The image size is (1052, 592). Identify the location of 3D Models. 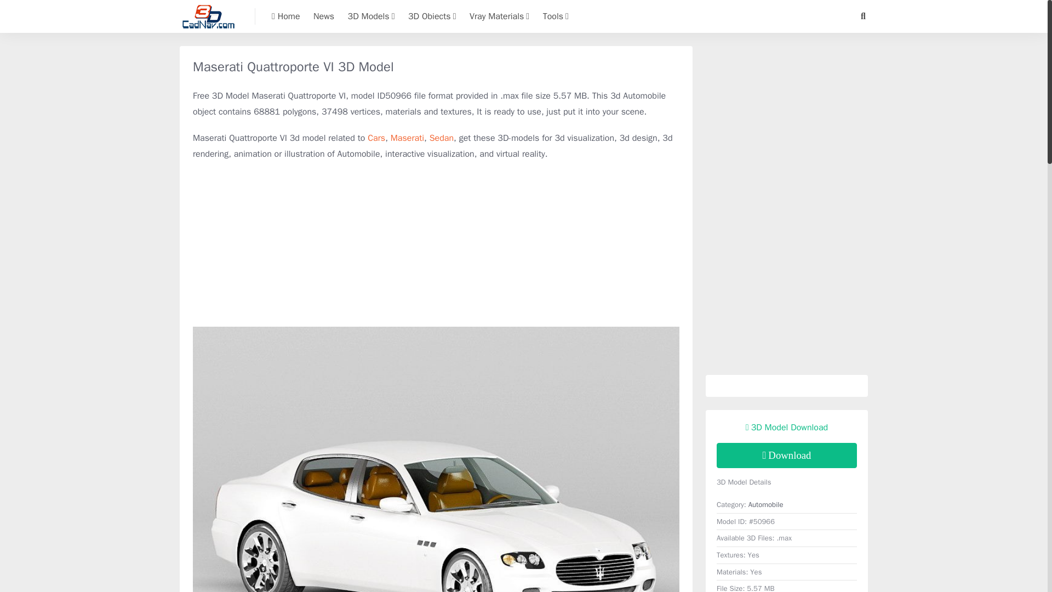
(371, 16).